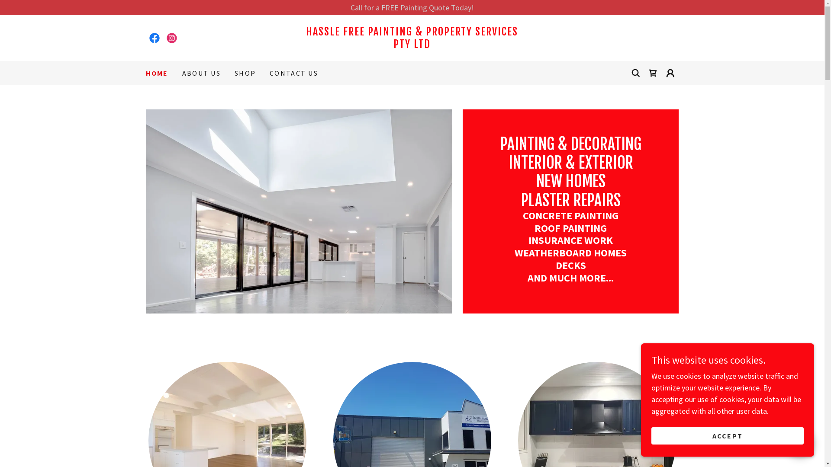 The width and height of the screenshot is (831, 467). I want to click on Call for a FREE Painting Quote Today!, so click(412, 8).